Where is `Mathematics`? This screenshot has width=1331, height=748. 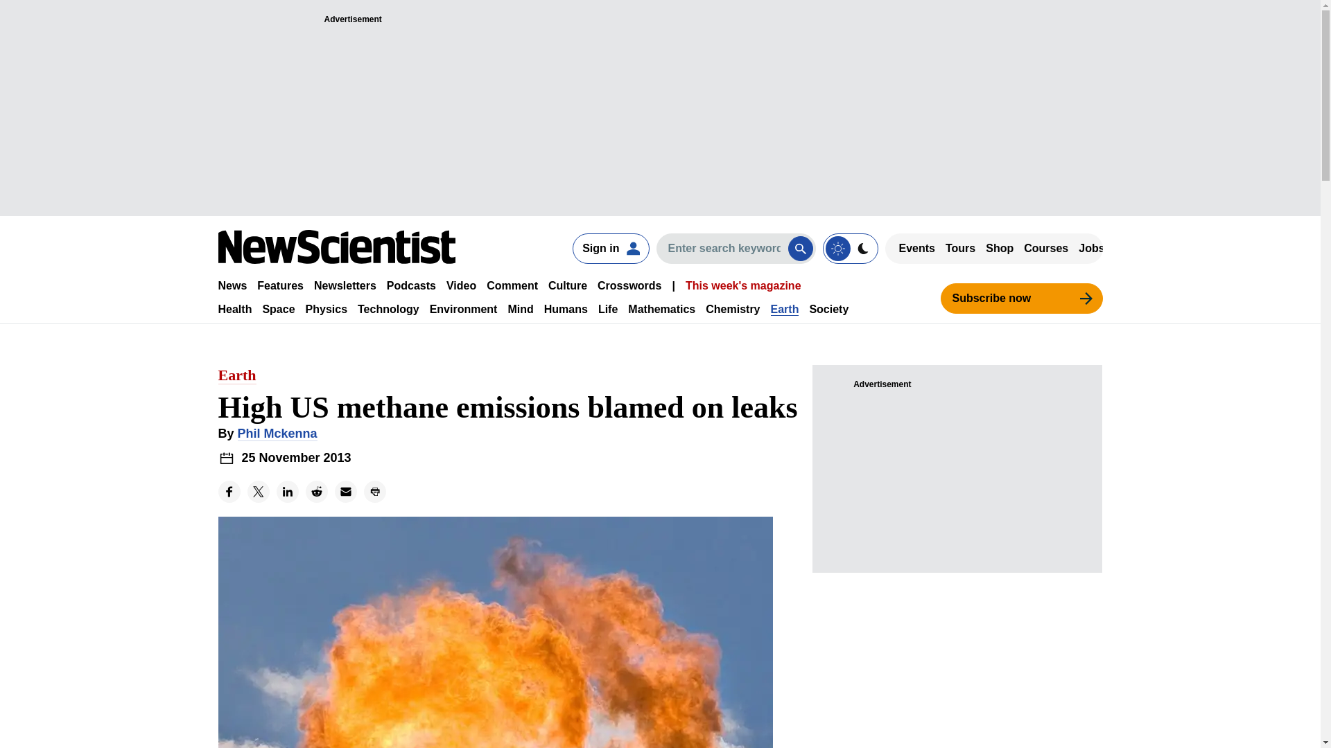 Mathematics is located at coordinates (661, 309).